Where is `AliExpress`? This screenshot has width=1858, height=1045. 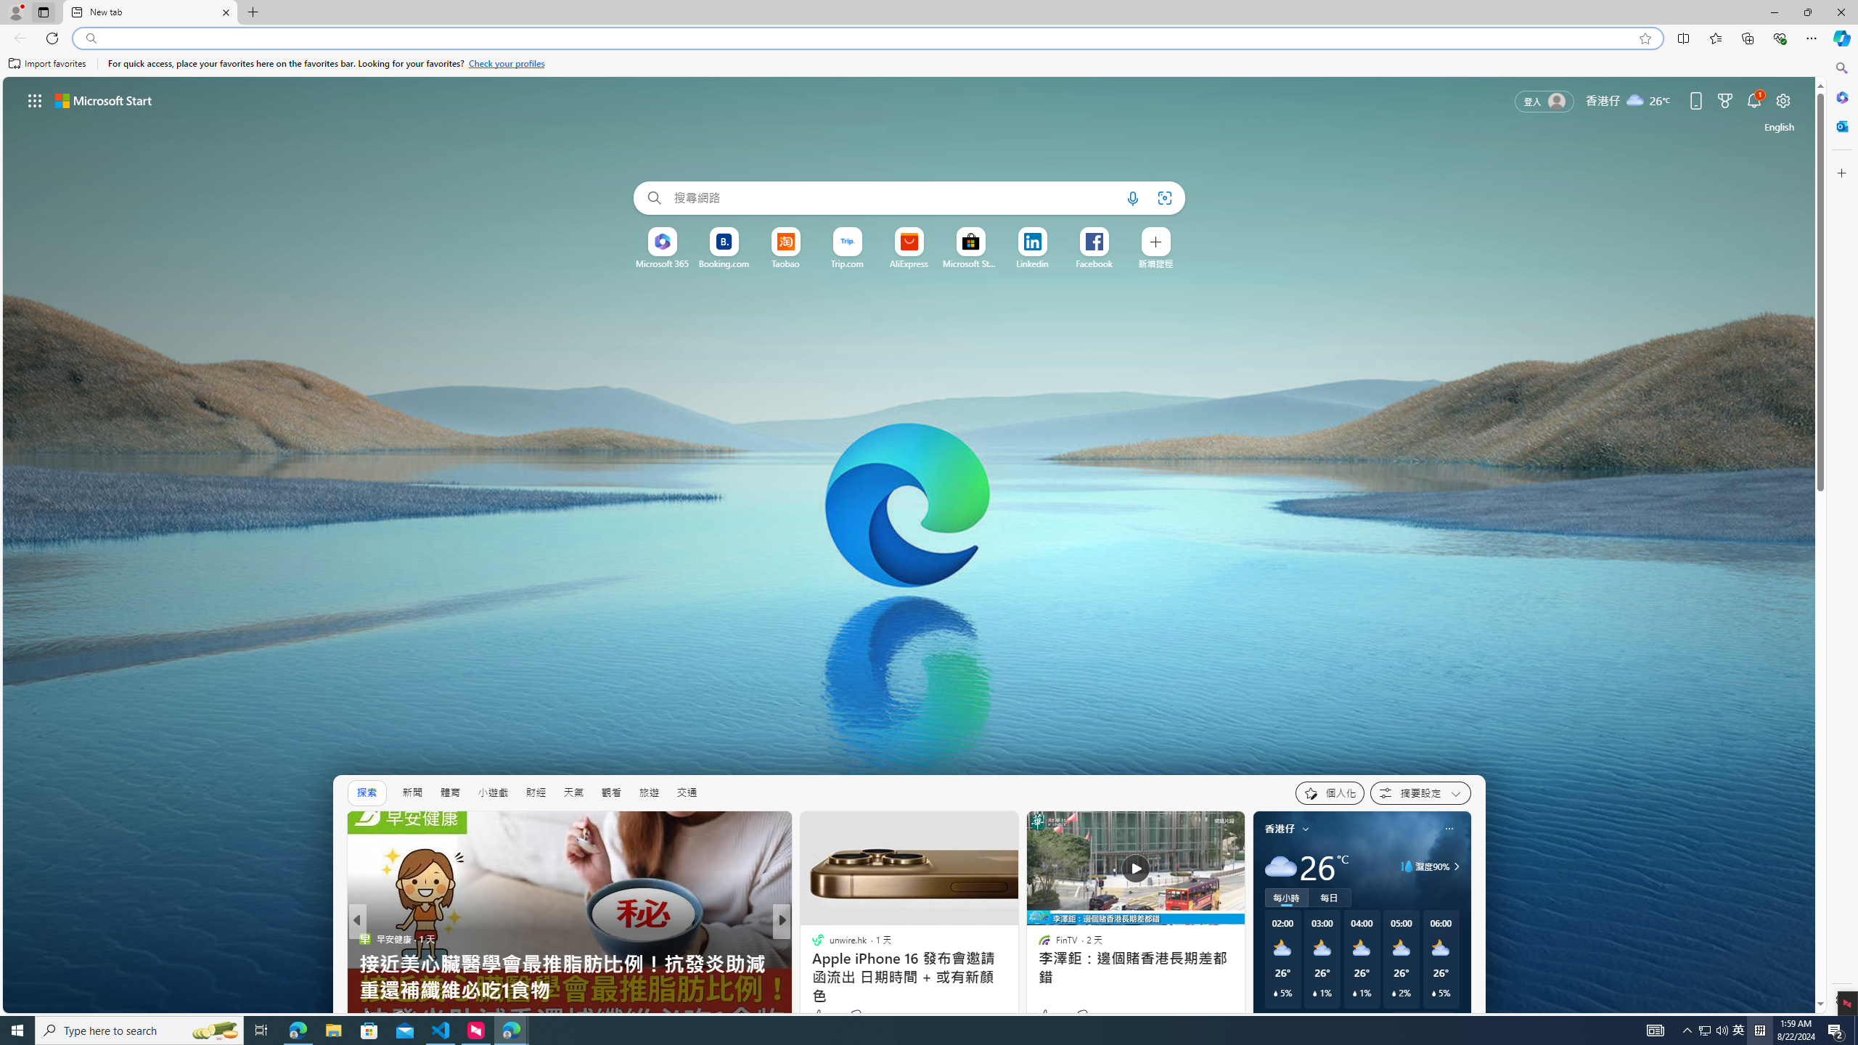
AliExpress is located at coordinates (909, 263).